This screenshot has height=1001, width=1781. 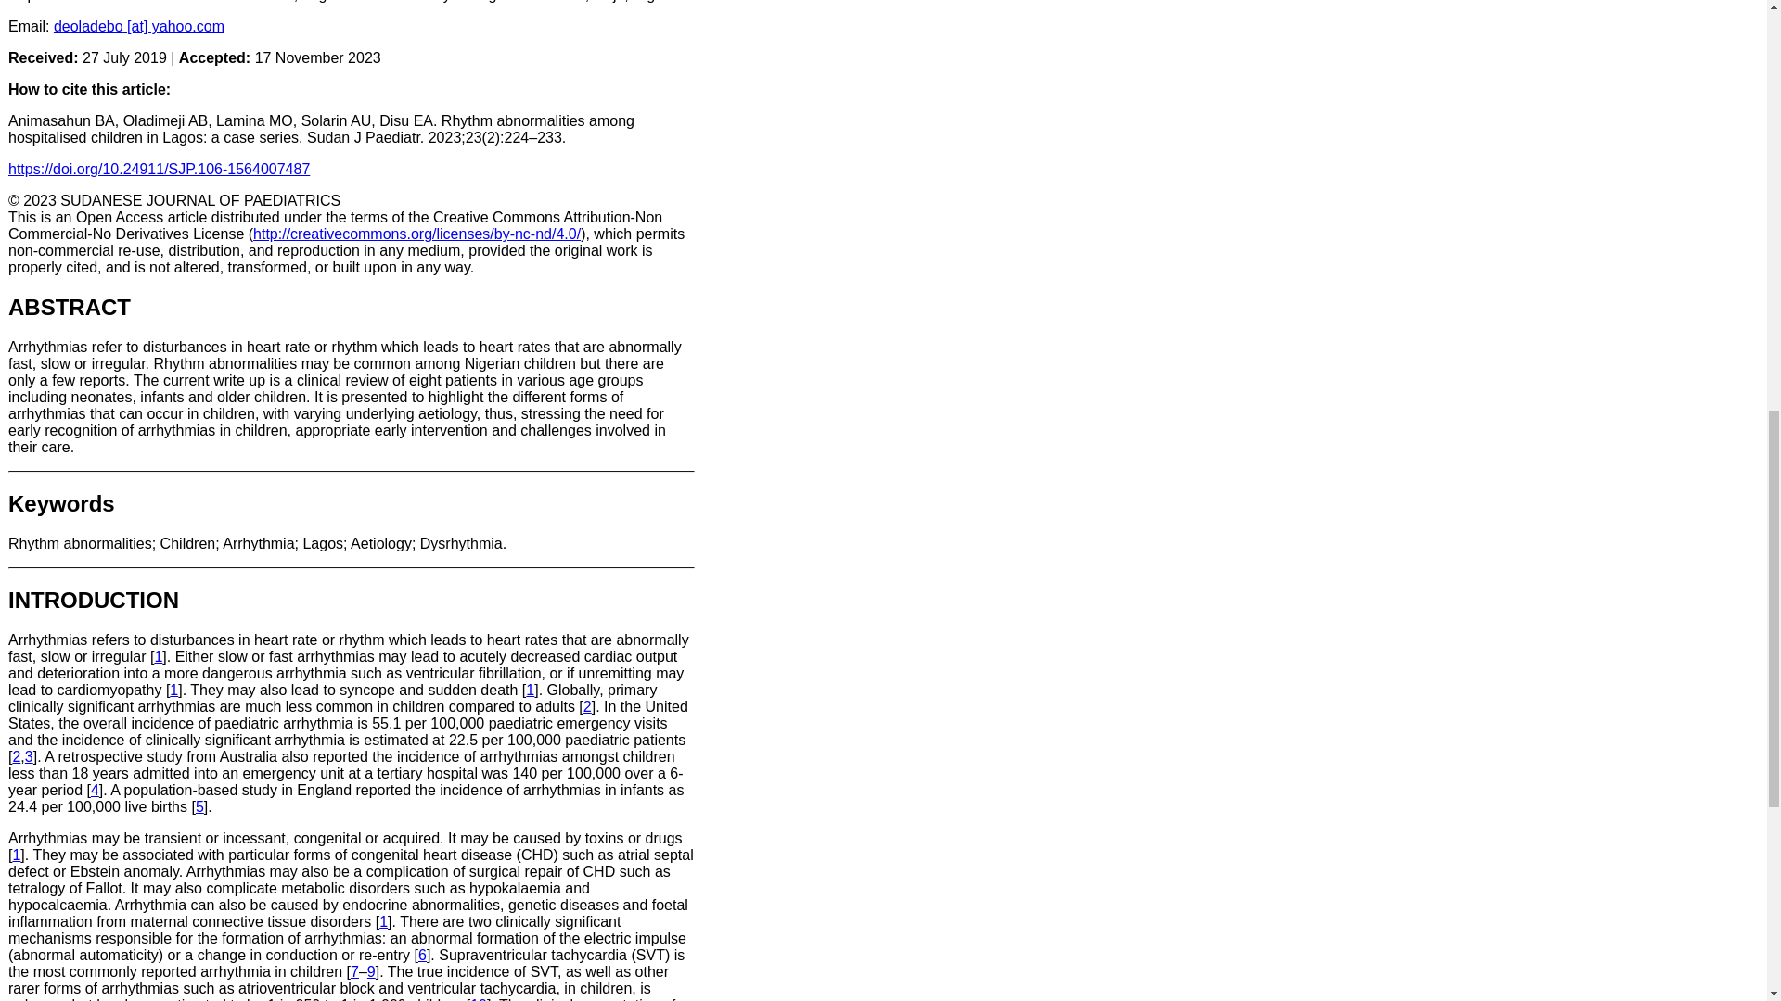 I want to click on 1, so click(x=158, y=656).